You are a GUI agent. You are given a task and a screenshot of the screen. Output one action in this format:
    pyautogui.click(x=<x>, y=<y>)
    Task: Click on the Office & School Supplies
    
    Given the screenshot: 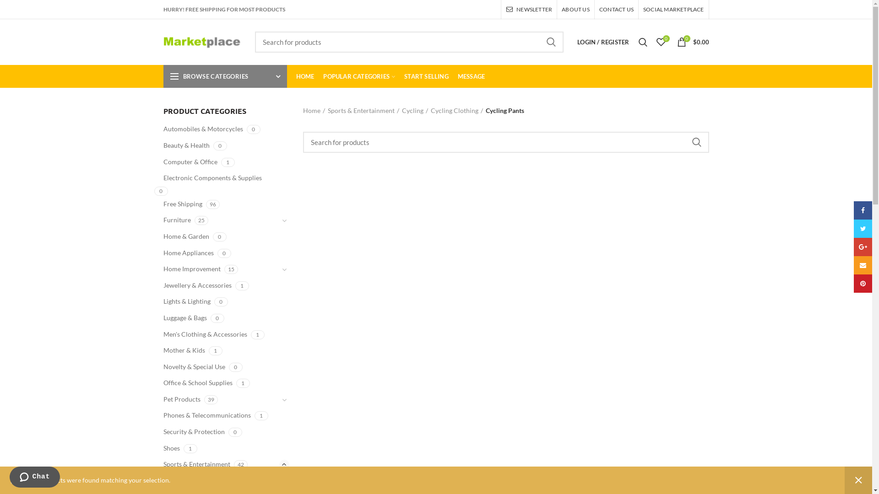 What is the action you would take?
    pyautogui.click(x=203, y=383)
    